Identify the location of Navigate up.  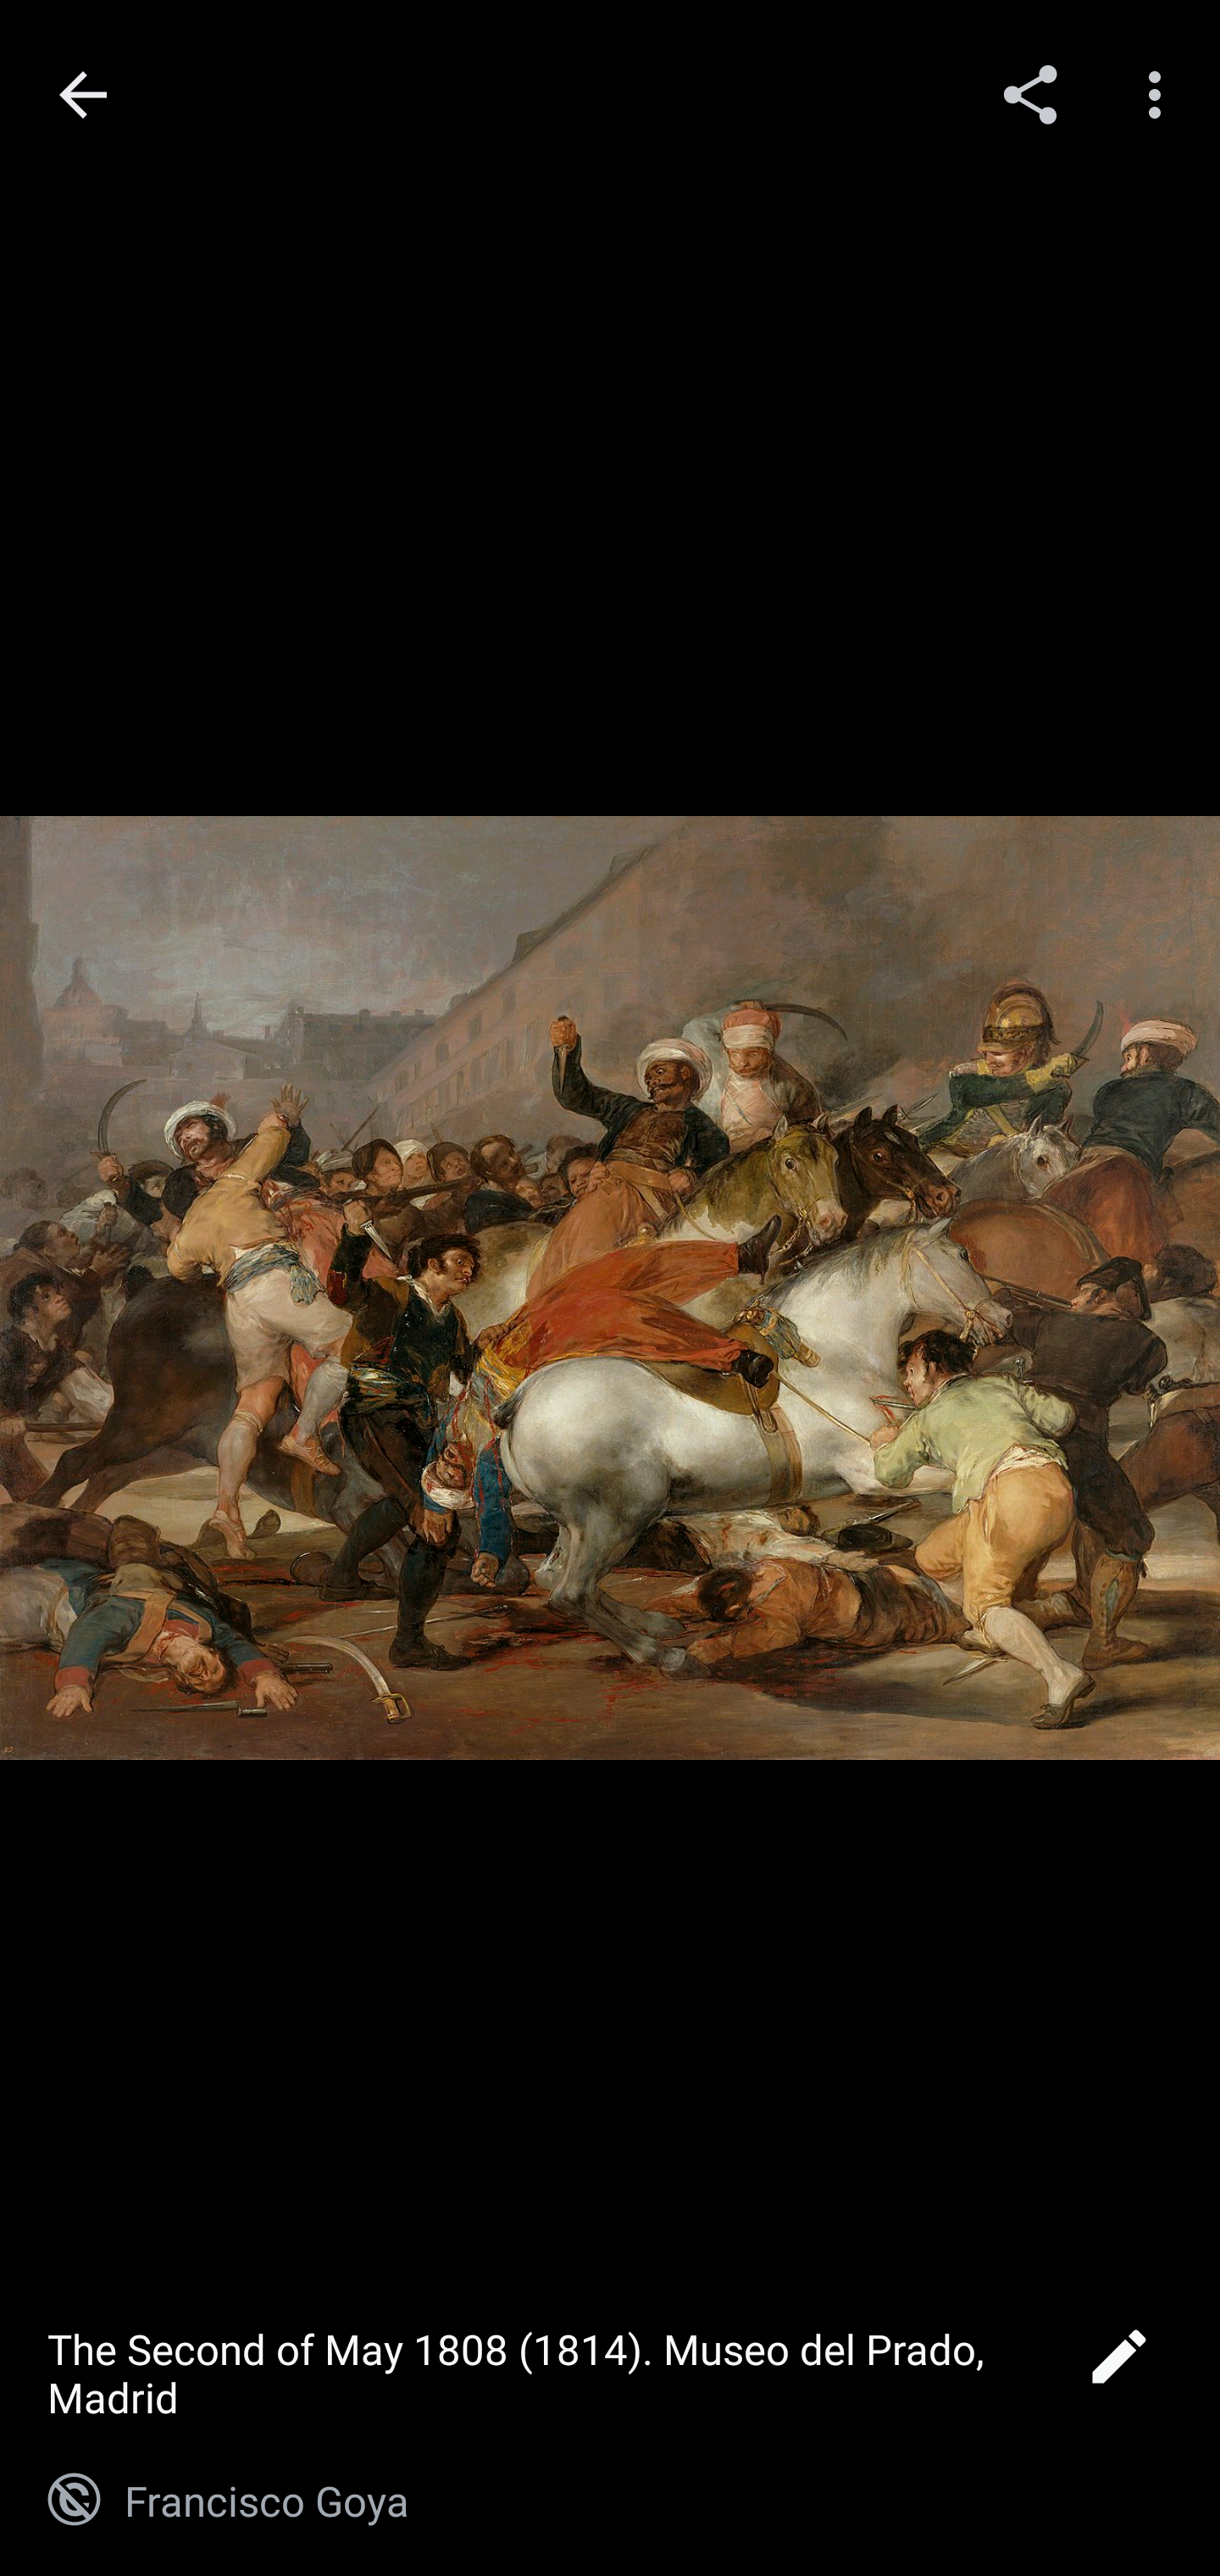
(83, 95).